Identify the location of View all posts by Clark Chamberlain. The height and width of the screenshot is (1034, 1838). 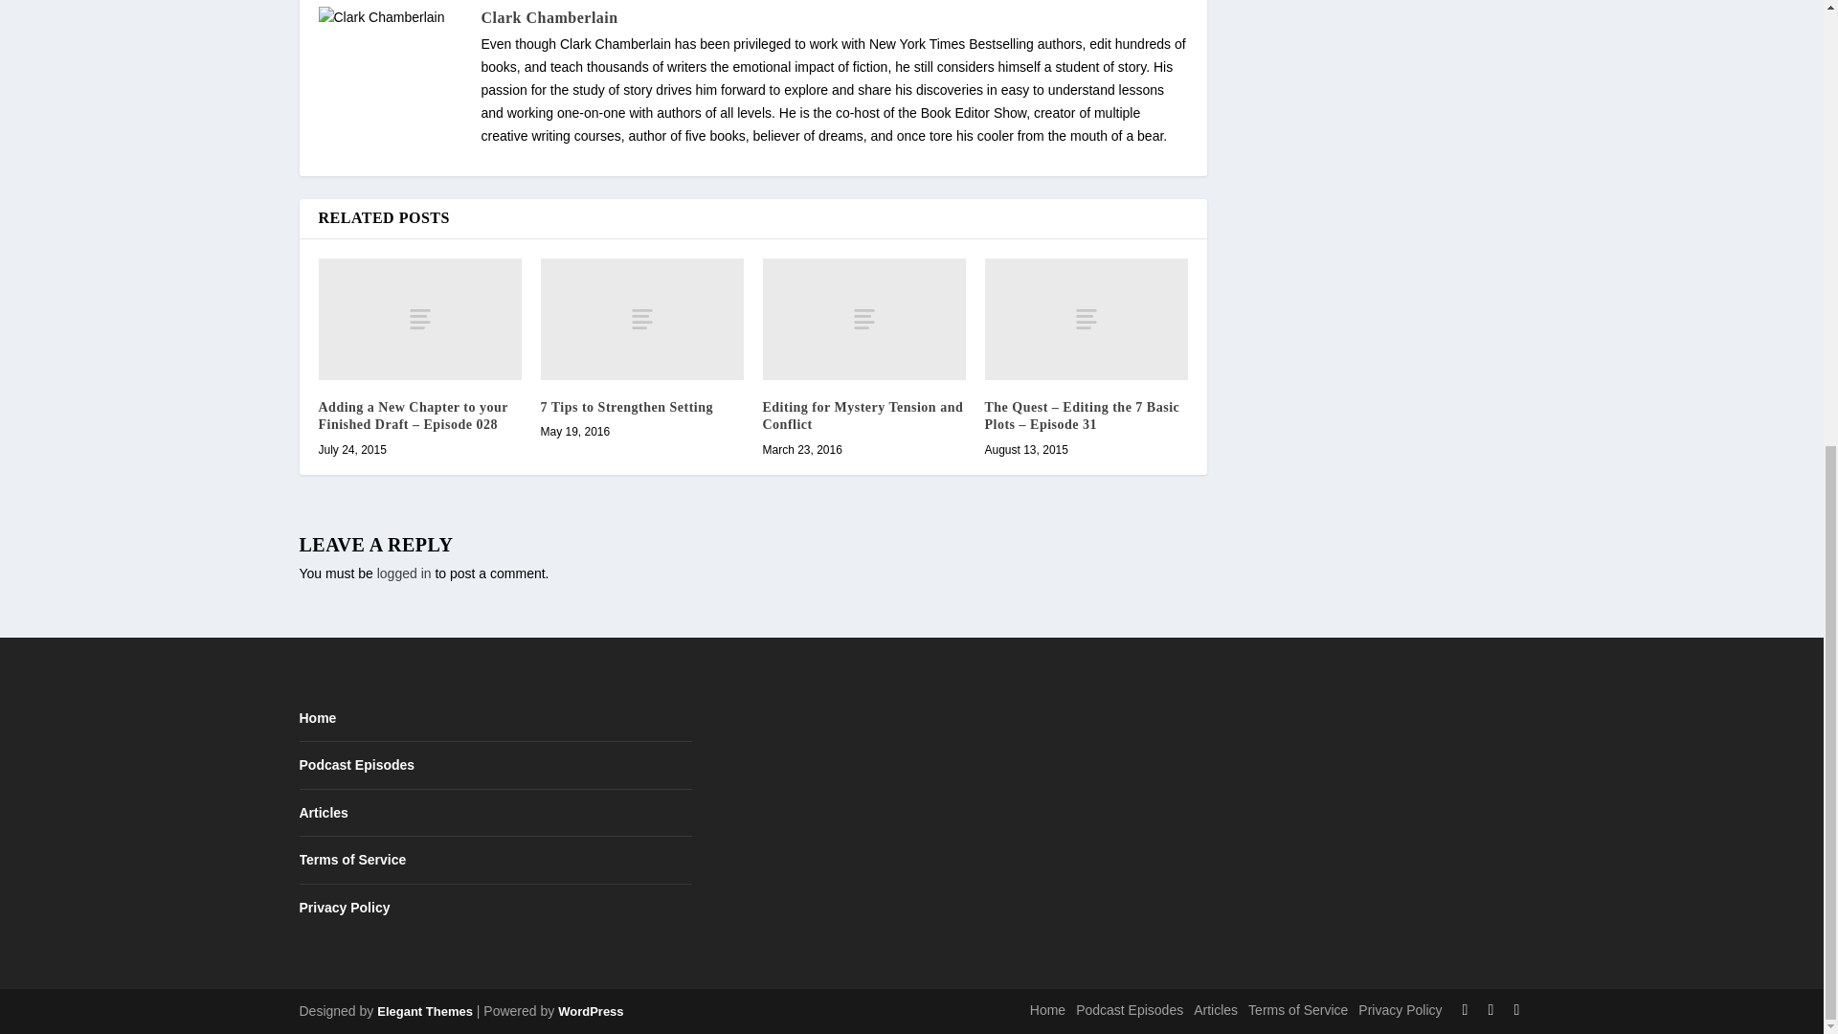
(549, 17).